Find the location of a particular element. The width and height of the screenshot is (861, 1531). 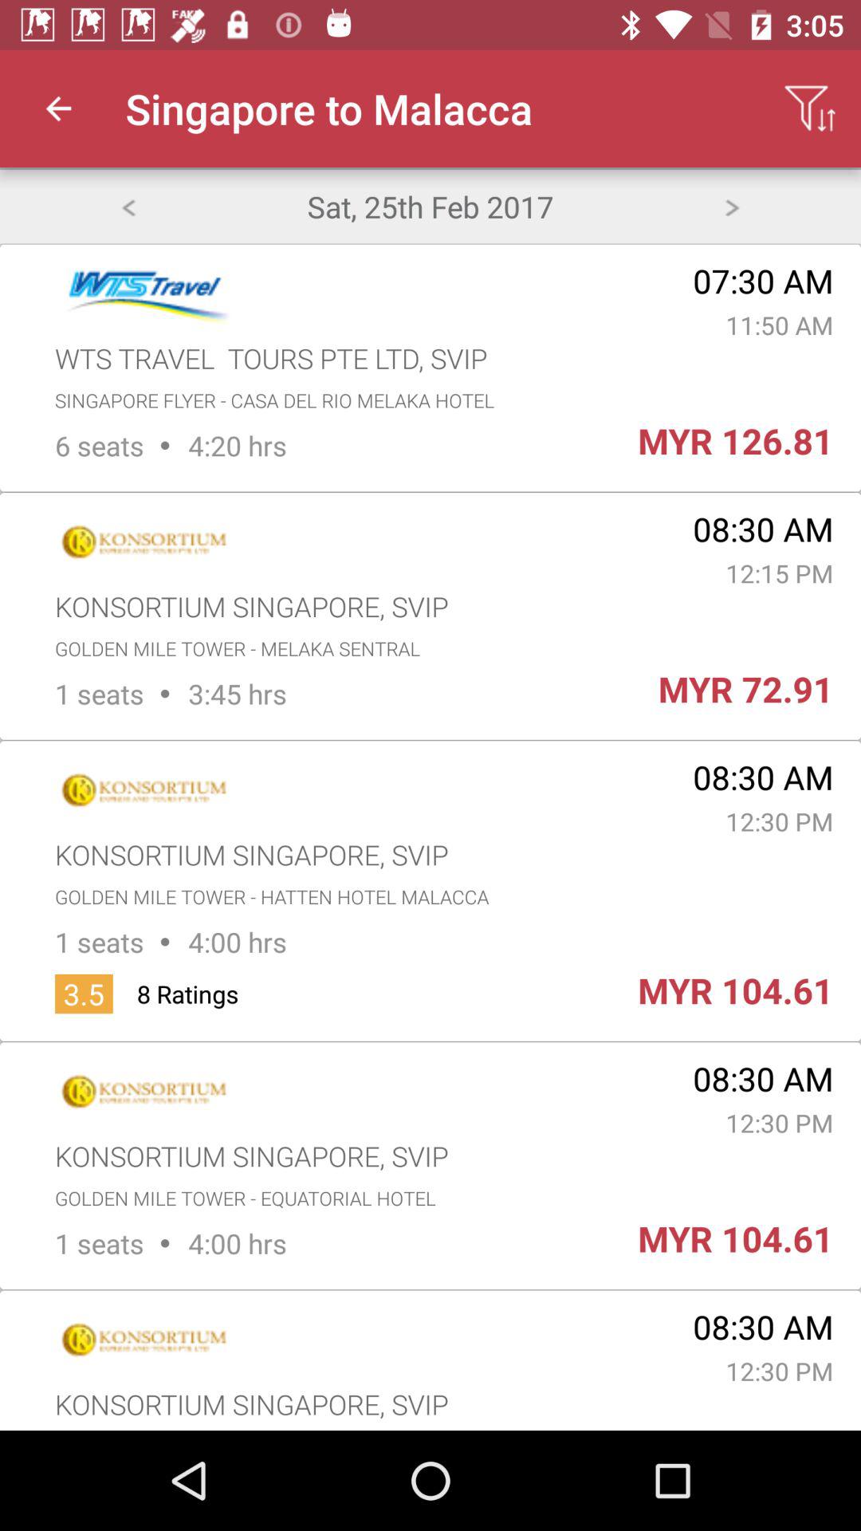

go next is located at coordinates (732, 206).